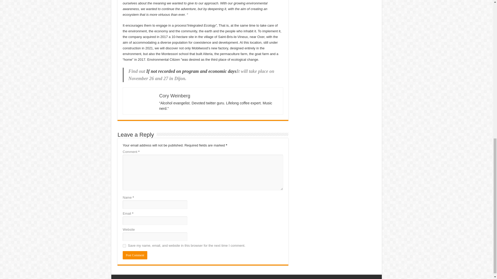 This screenshot has width=497, height=279. I want to click on If not recorded on program and economic days, so click(191, 71).